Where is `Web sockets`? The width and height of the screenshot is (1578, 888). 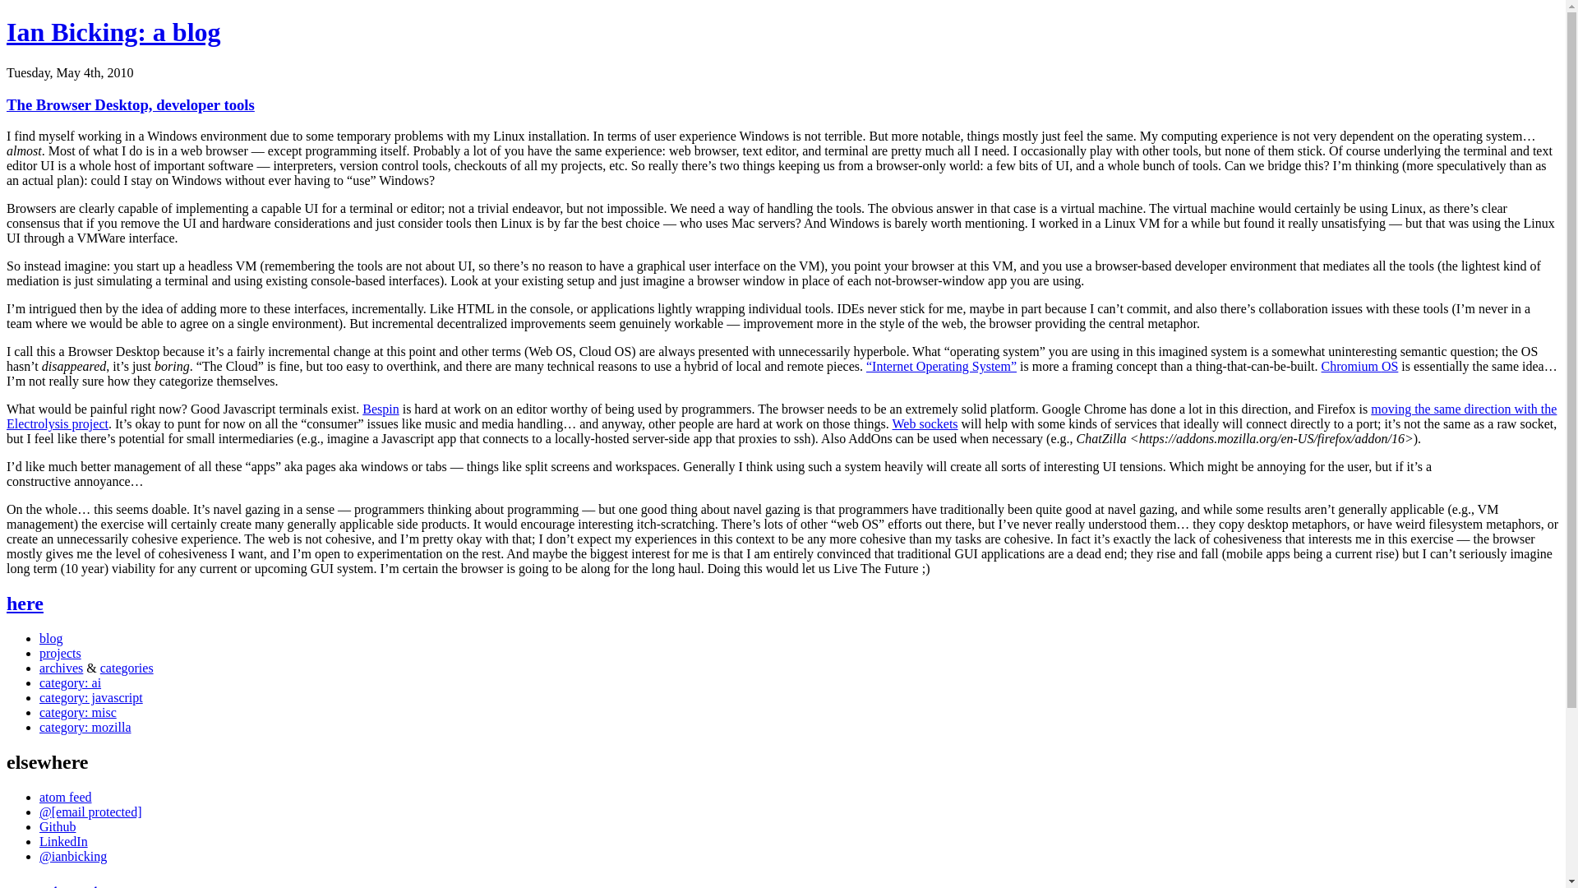
Web sockets is located at coordinates (925, 423).